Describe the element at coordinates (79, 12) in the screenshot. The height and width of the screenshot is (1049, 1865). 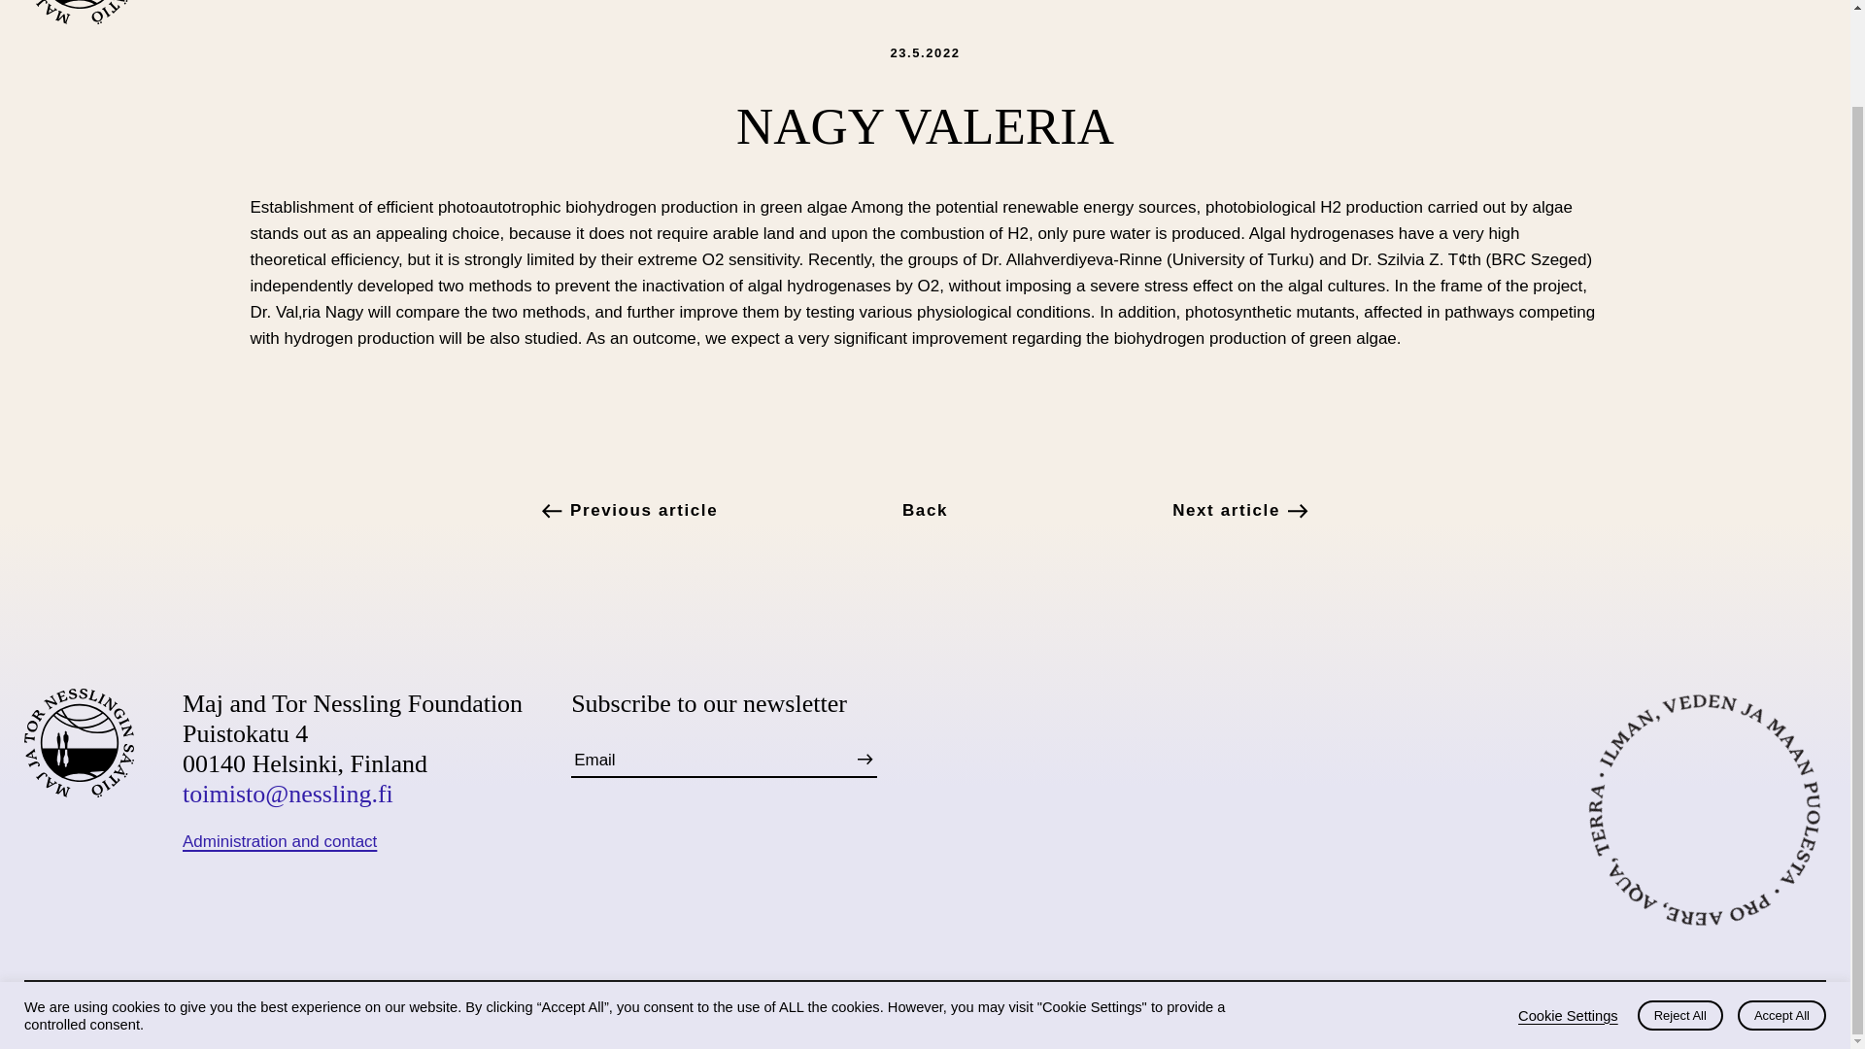
I see `To home page` at that location.